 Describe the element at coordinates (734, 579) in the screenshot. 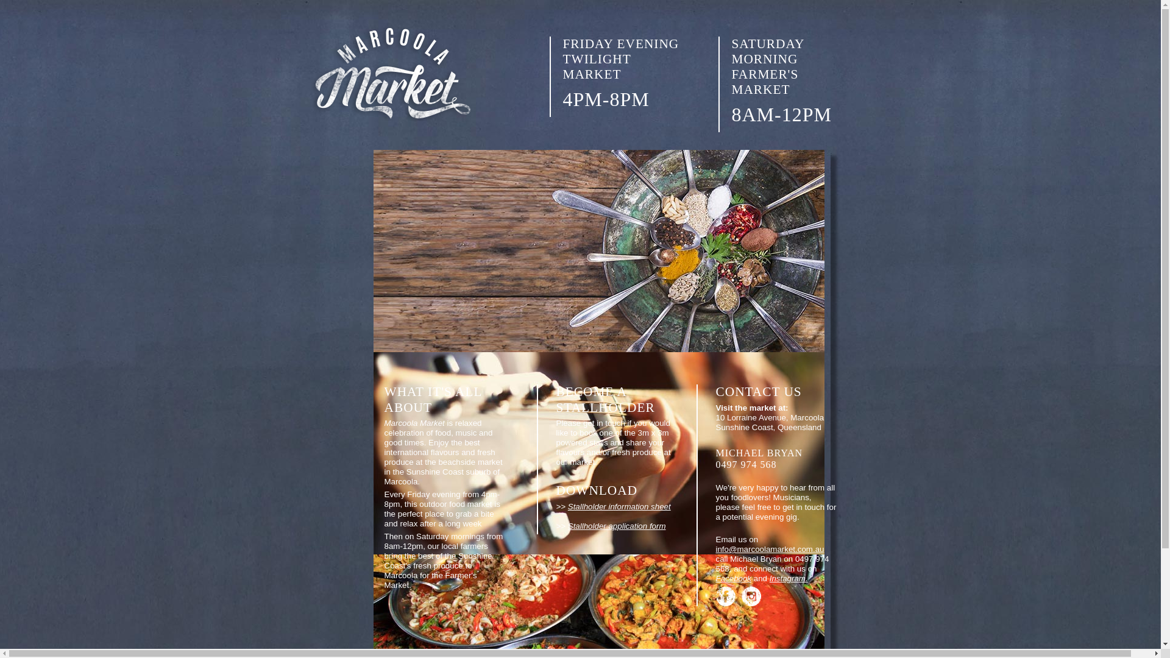

I see `Facebook` at that location.